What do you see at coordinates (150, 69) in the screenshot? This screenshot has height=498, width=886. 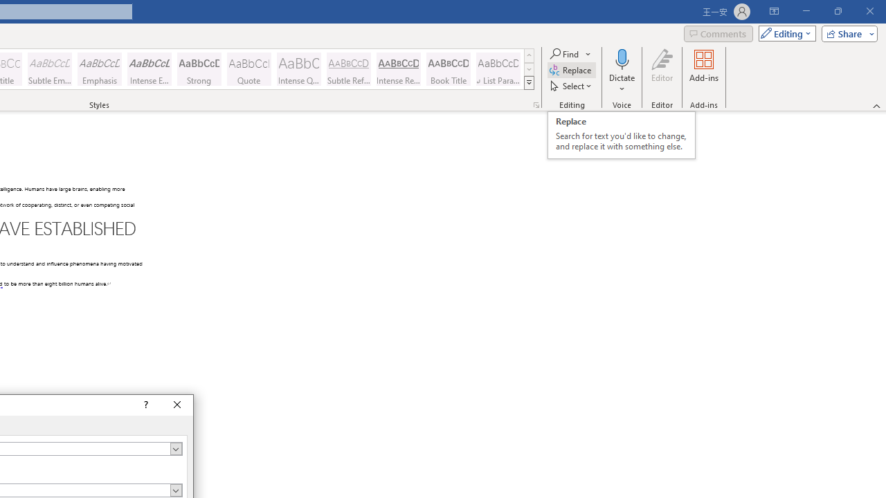 I see `Intense Emphasis` at bounding box center [150, 69].